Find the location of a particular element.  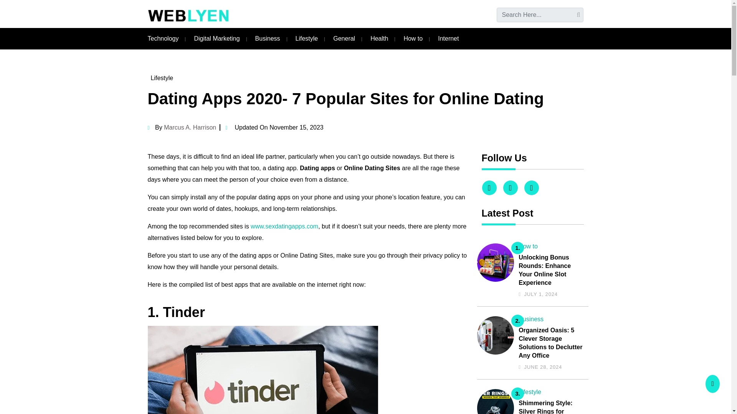

How to is located at coordinates (413, 38).